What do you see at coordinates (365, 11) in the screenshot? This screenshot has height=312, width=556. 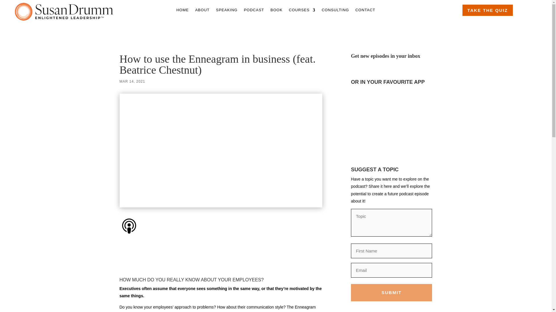 I see `CONTACT` at bounding box center [365, 11].